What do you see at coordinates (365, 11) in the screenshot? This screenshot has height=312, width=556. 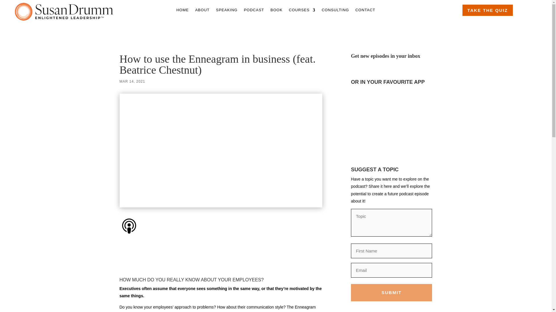 I see `CONTACT` at bounding box center [365, 11].